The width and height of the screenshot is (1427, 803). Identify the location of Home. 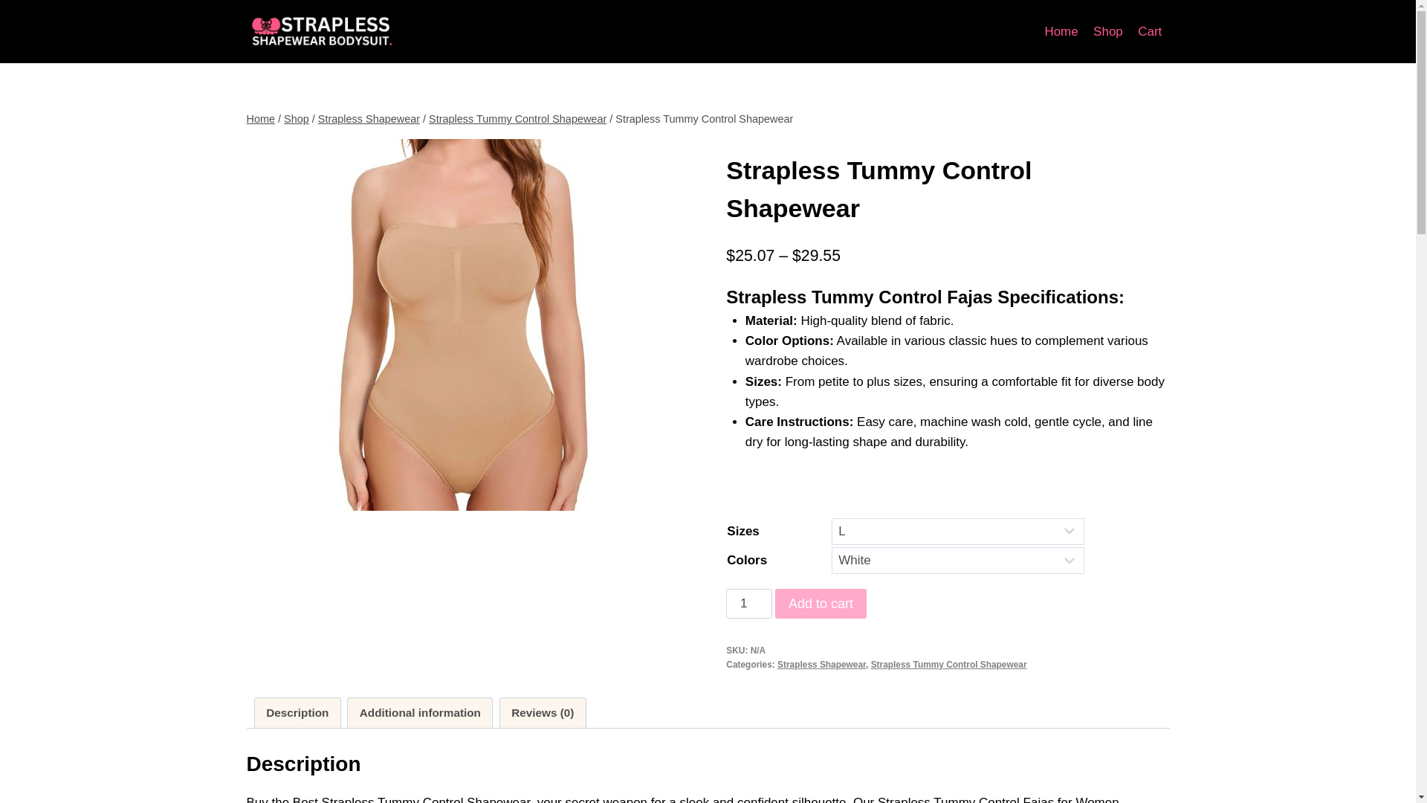
(1061, 31).